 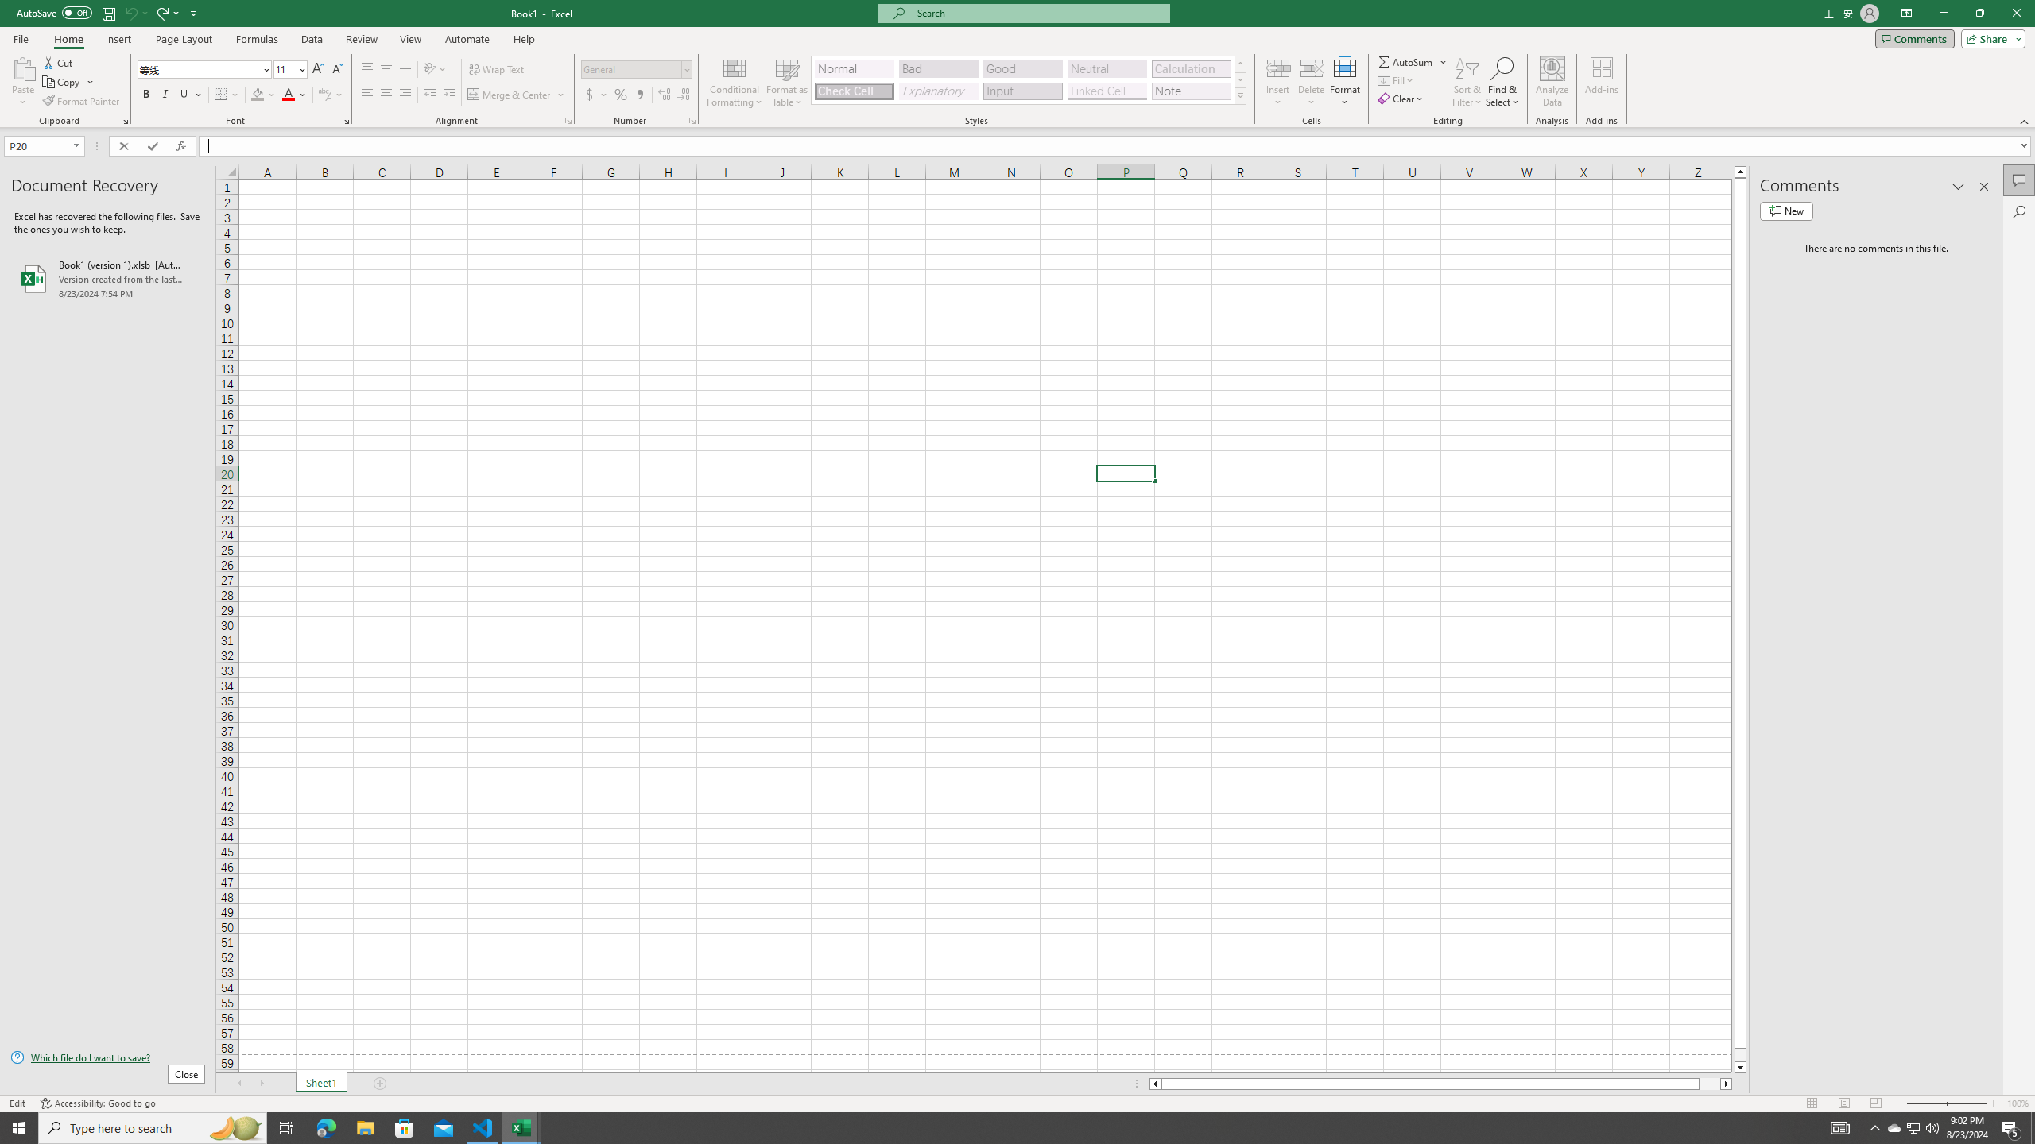 What do you see at coordinates (221, 95) in the screenshot?
I see `Bottom Border` at bounding box center [221, 95].